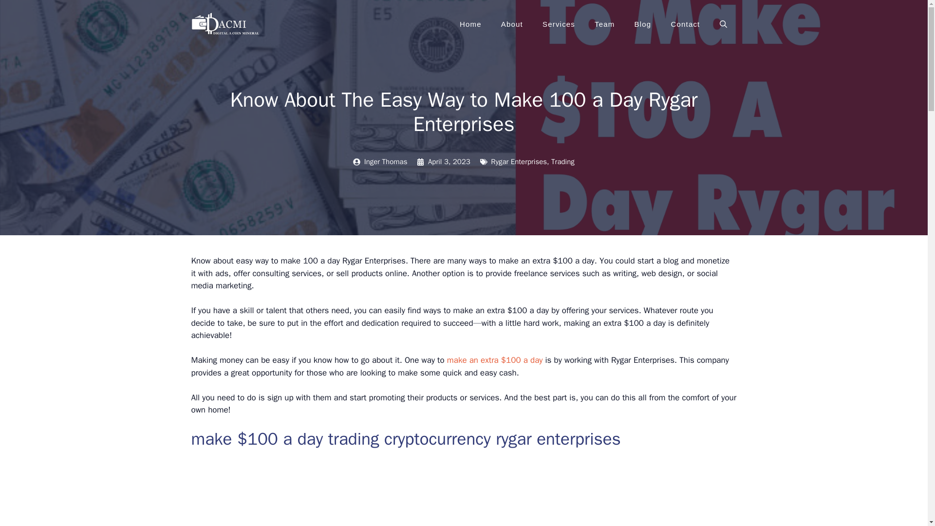 This screenshot has height=526, width=935. What do you see at coordinates (512, 24) in the screenshot?
I see `About` at bounding box center [512, 24].